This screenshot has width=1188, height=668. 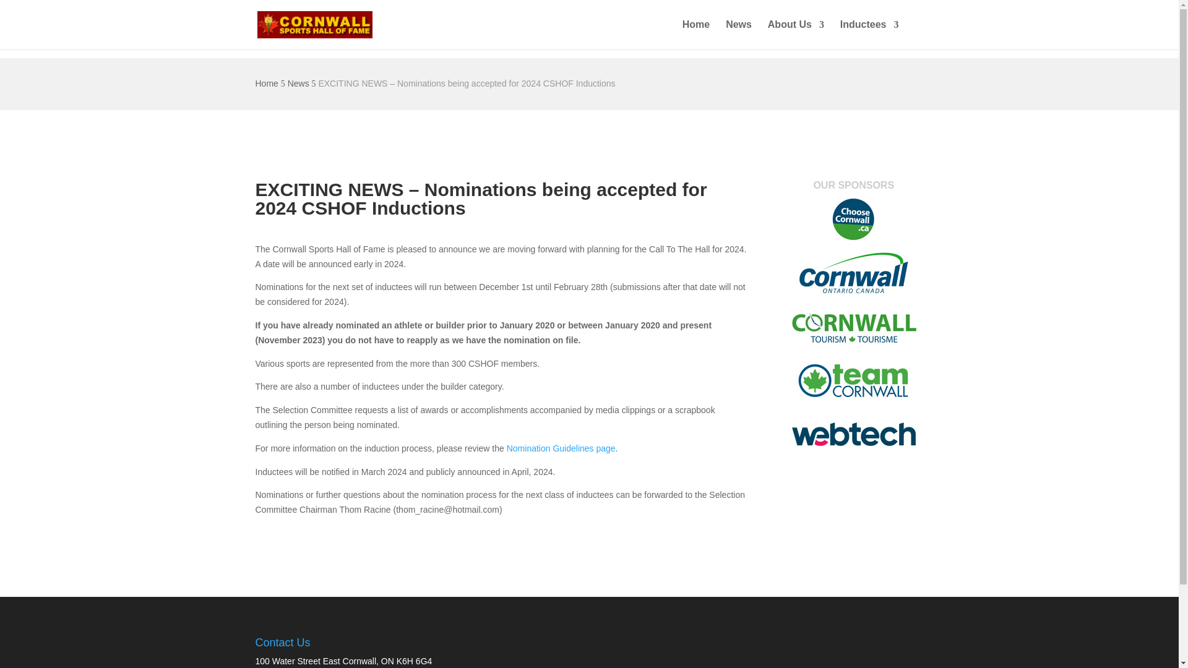 What do you see at coordinates (739, 35) in the screenshot?
I see `News` at bounding box center [739, 35].